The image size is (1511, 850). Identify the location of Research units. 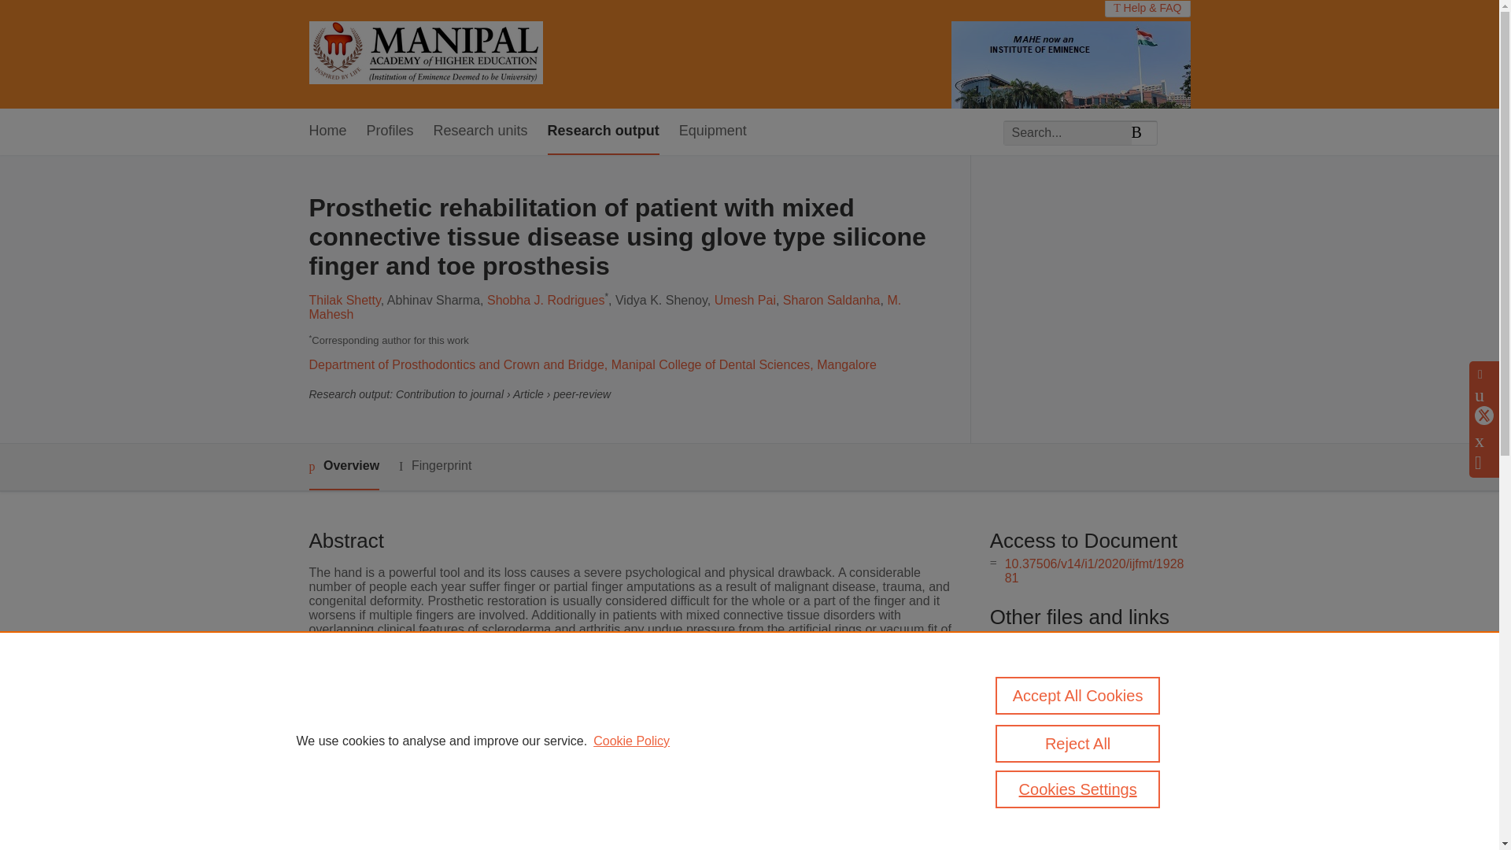
(480, 131).